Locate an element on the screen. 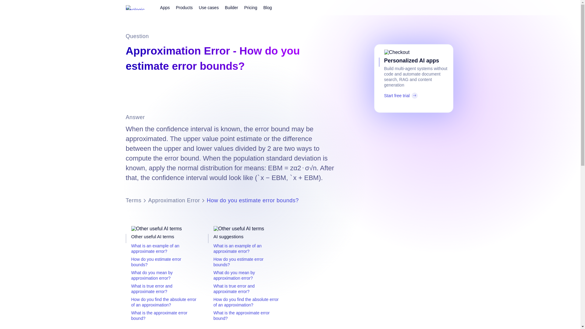 The width and height of the screenshot is (585, 329). Blog is located at coordinates (268, 7).